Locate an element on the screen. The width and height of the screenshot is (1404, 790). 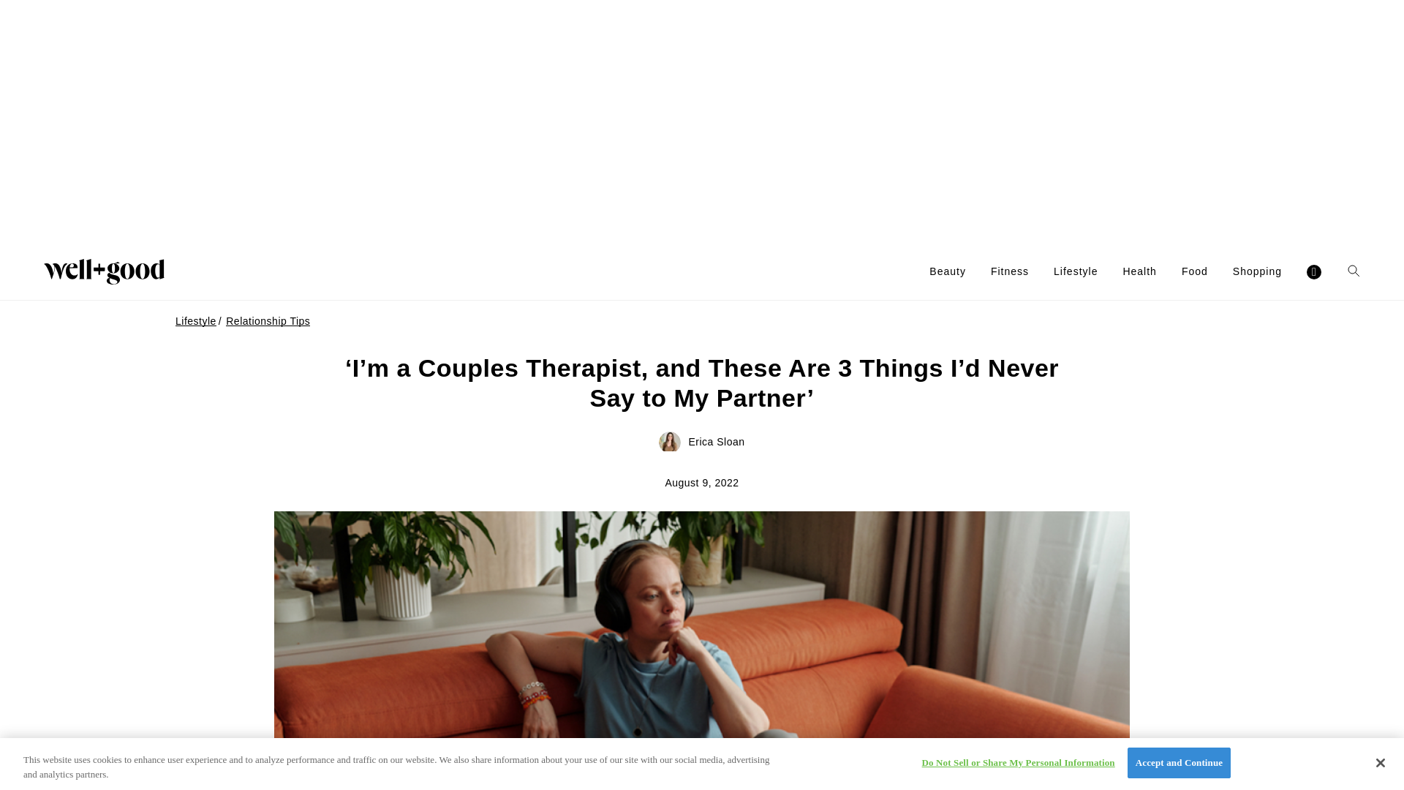
Fitness is located at coordinates (1010, 271).